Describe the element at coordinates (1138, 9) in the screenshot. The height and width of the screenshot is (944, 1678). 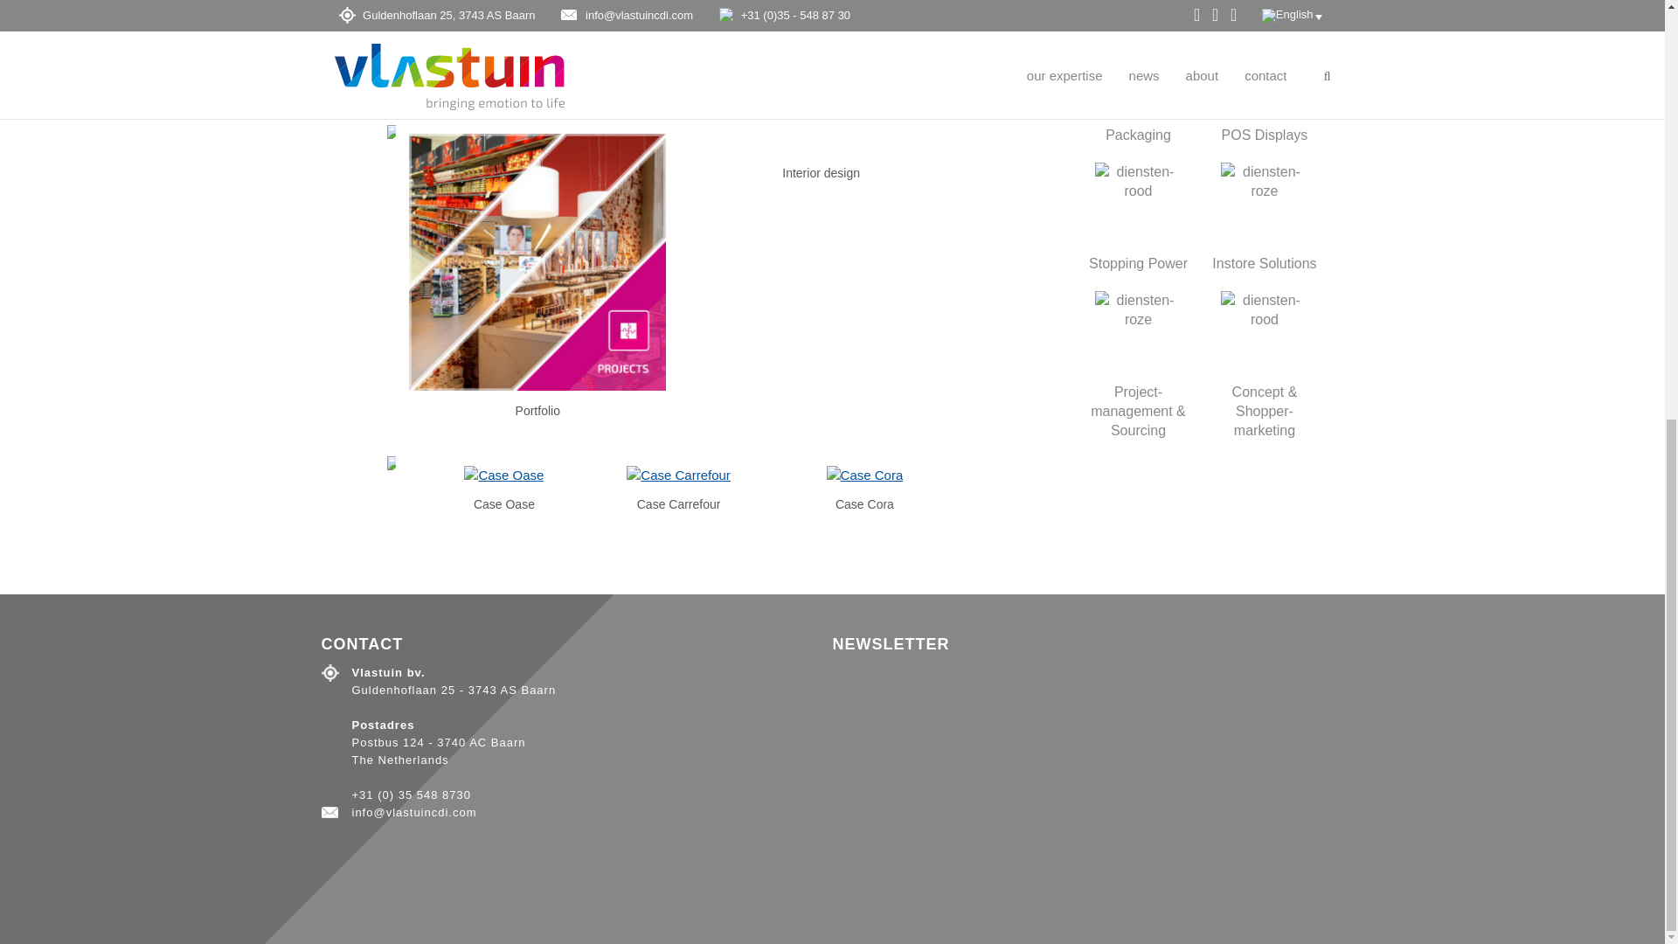
I see `Ownership` at that location.